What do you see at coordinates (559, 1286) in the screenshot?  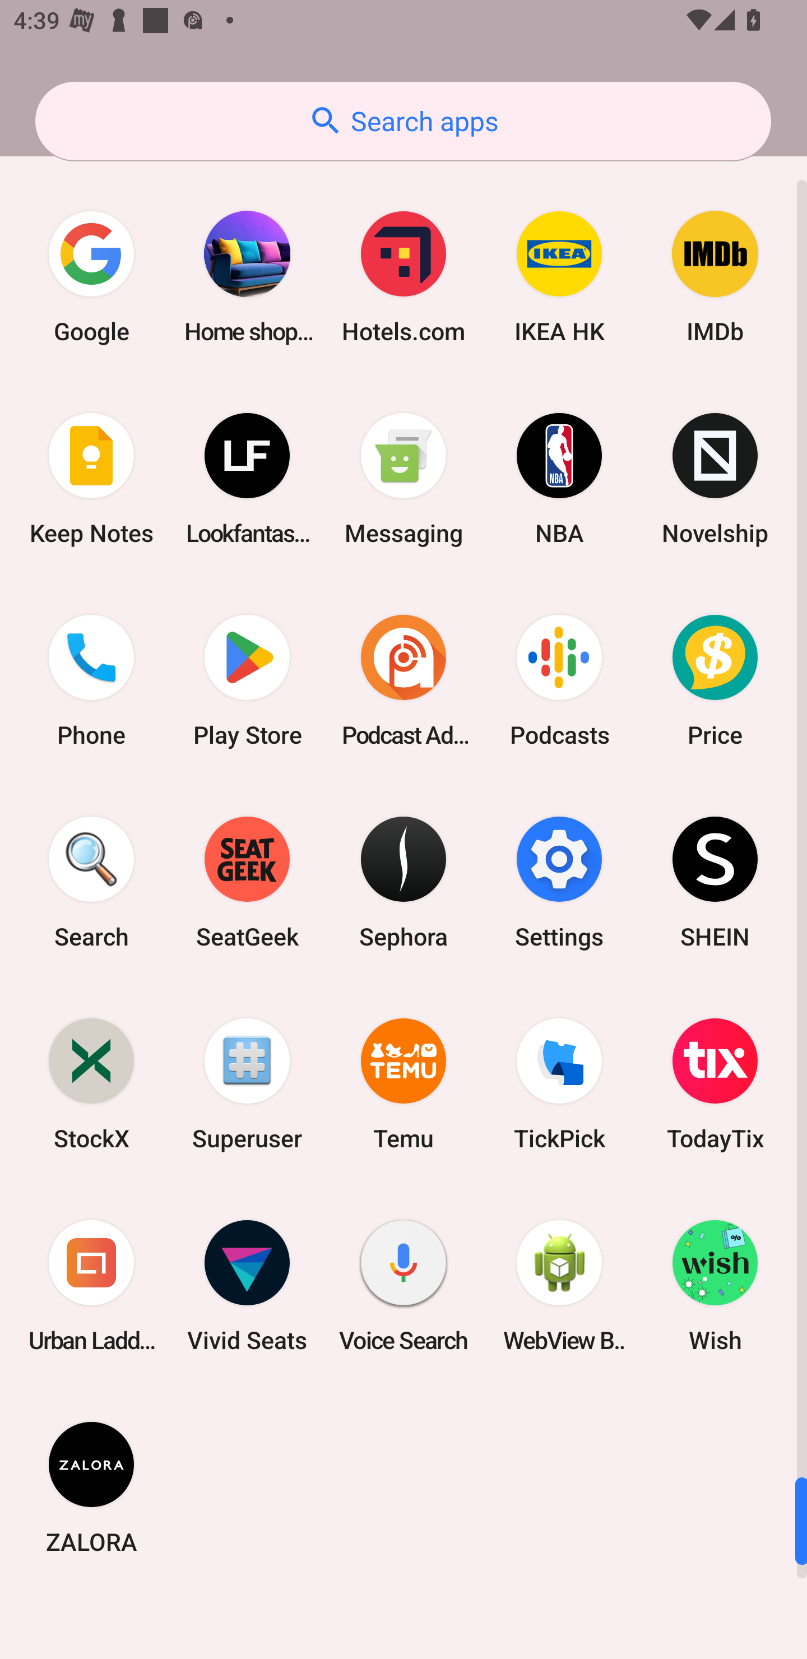 I see `WebView Browser Tester` at bounding box center [559, 1286].